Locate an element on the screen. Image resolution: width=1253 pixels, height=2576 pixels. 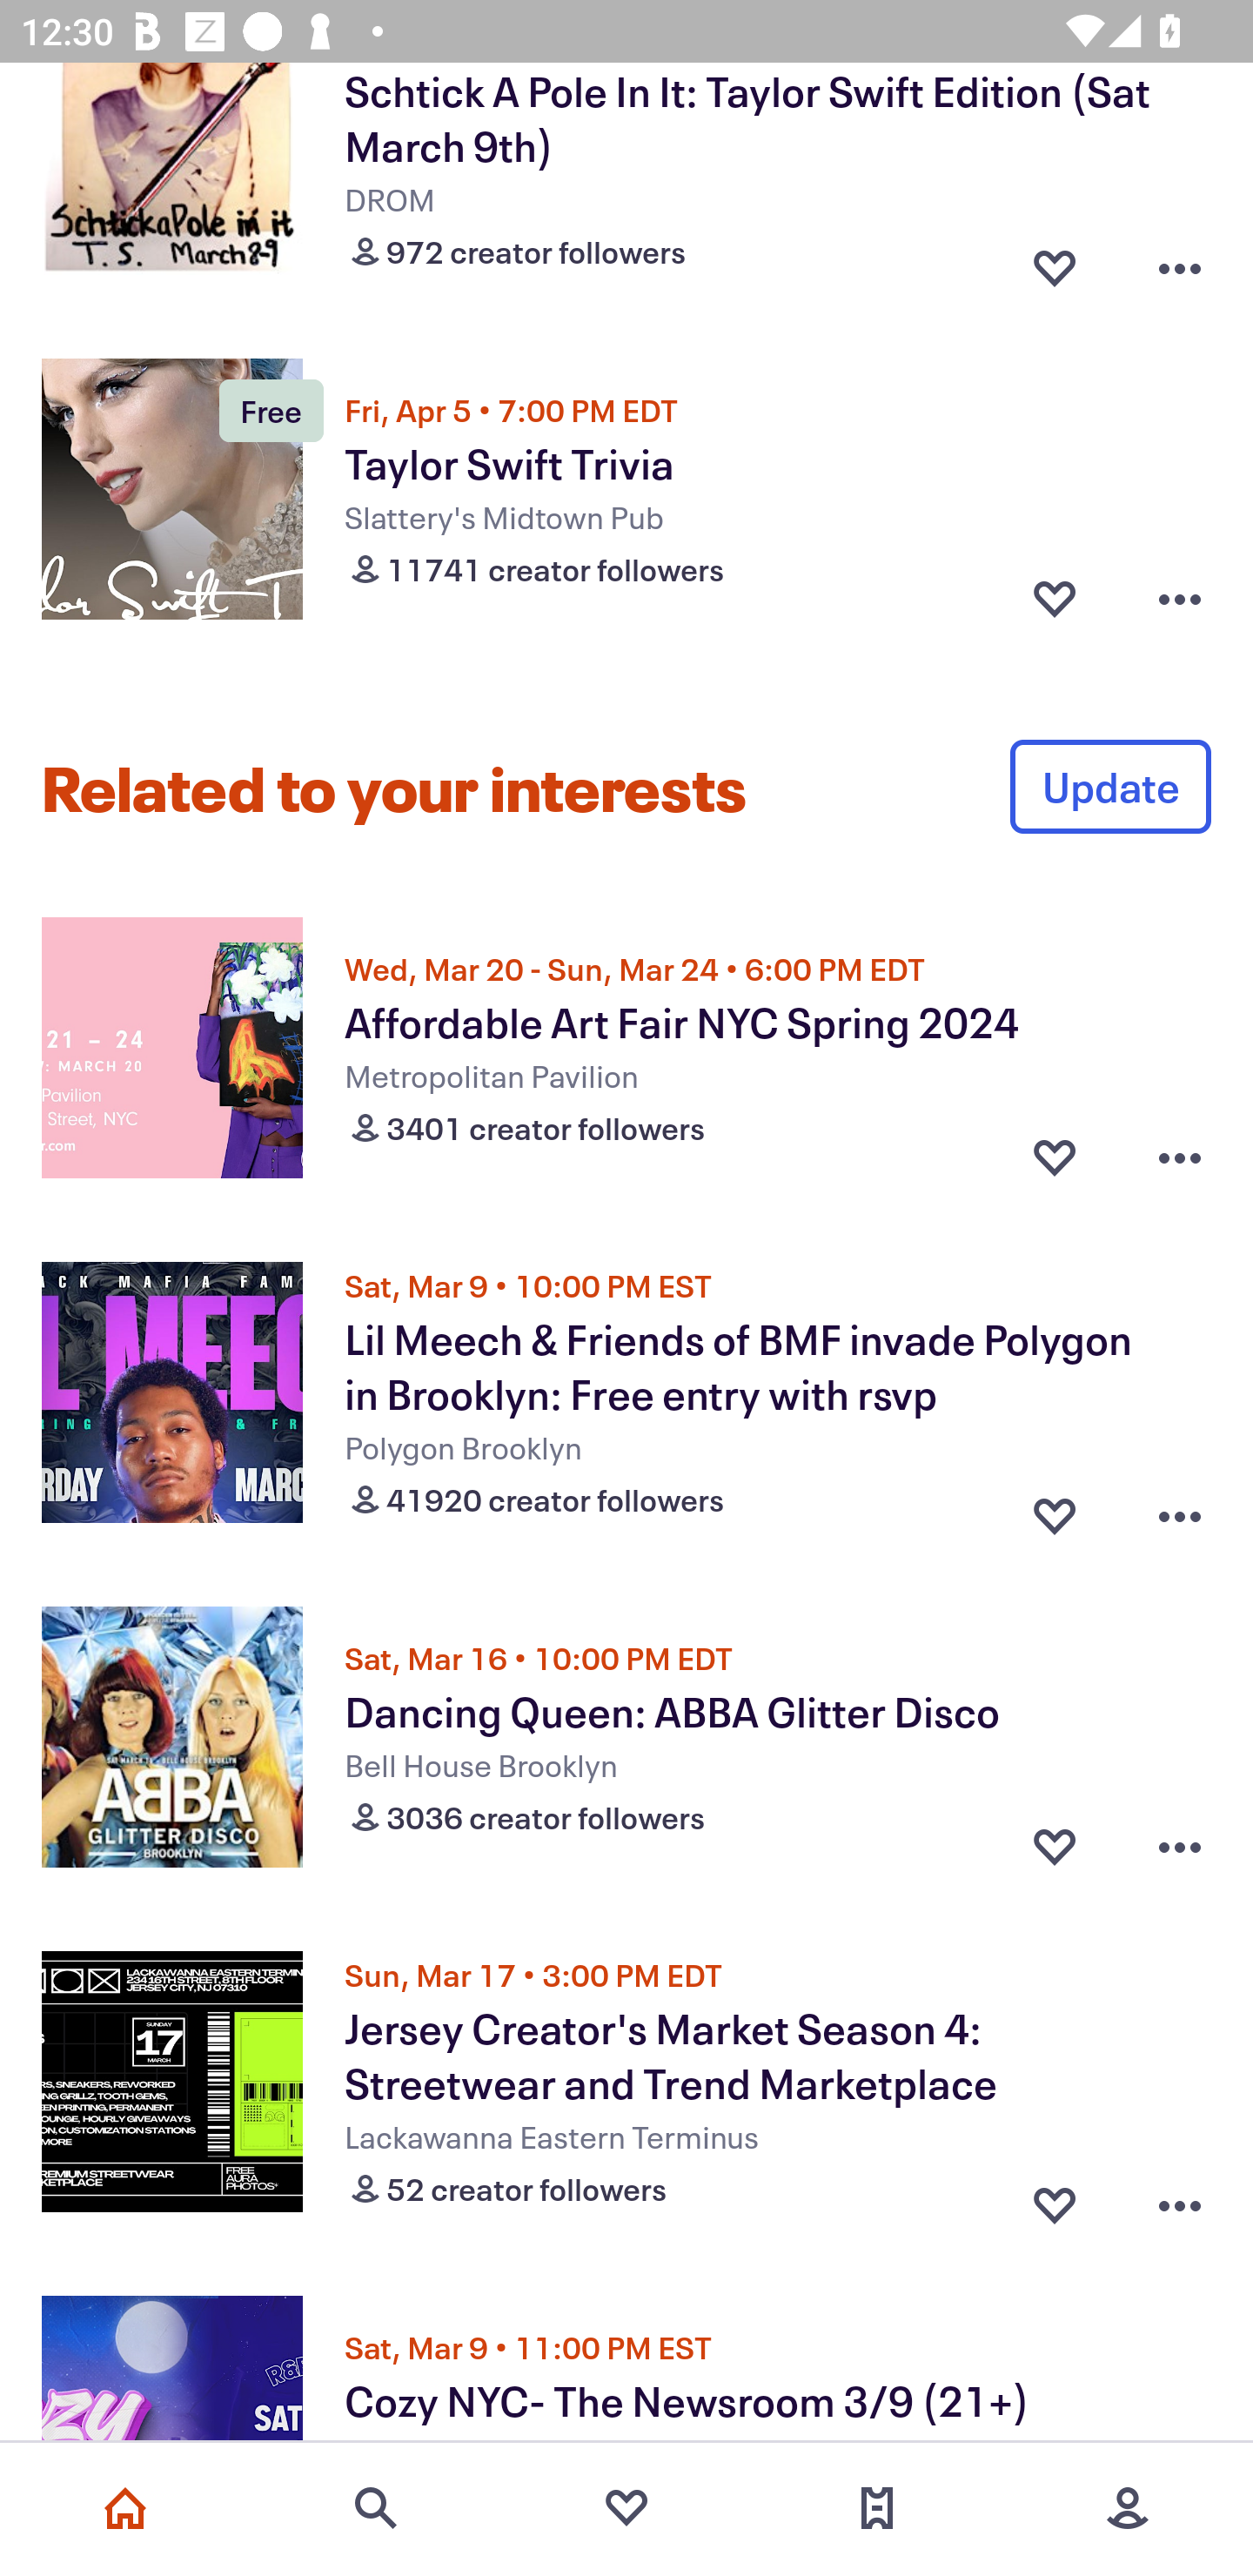
Search events is located at coordinates (376, 2508).